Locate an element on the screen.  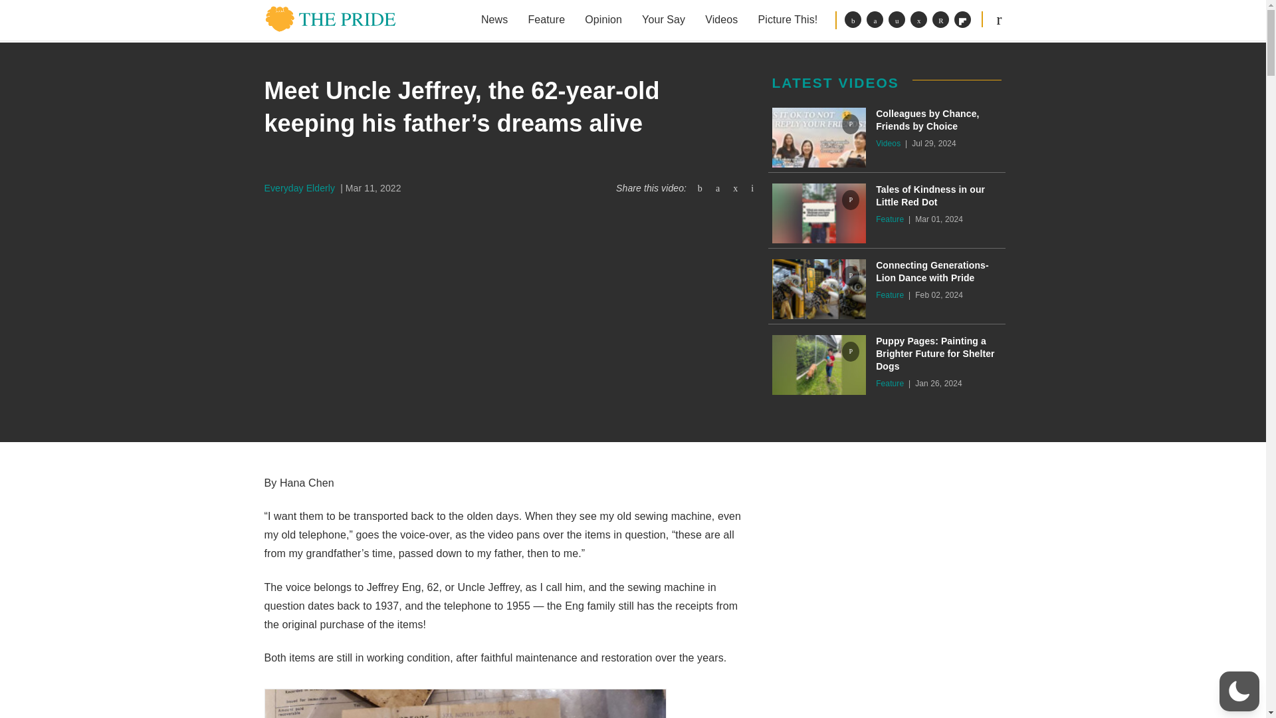
Everyday Elderly is located at coordinates (300, 187).